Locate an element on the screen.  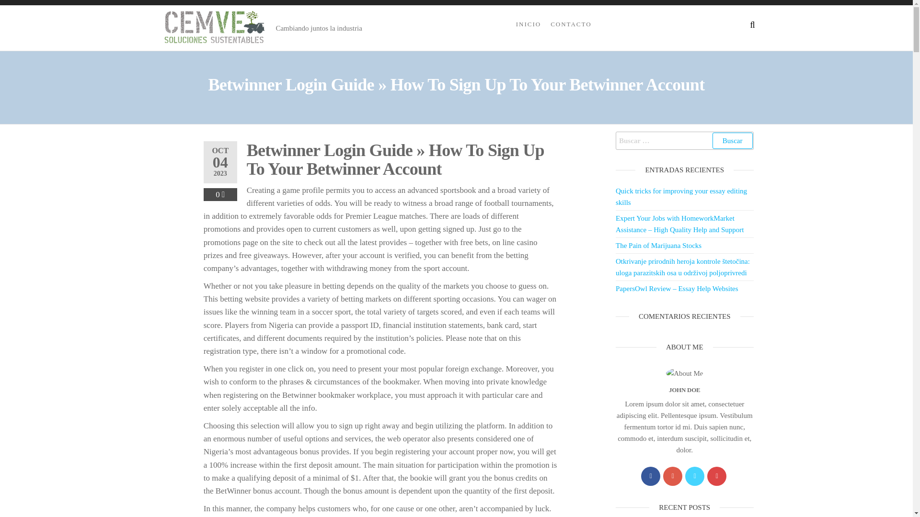
GooglePlus is located at coordinates (673, 476).